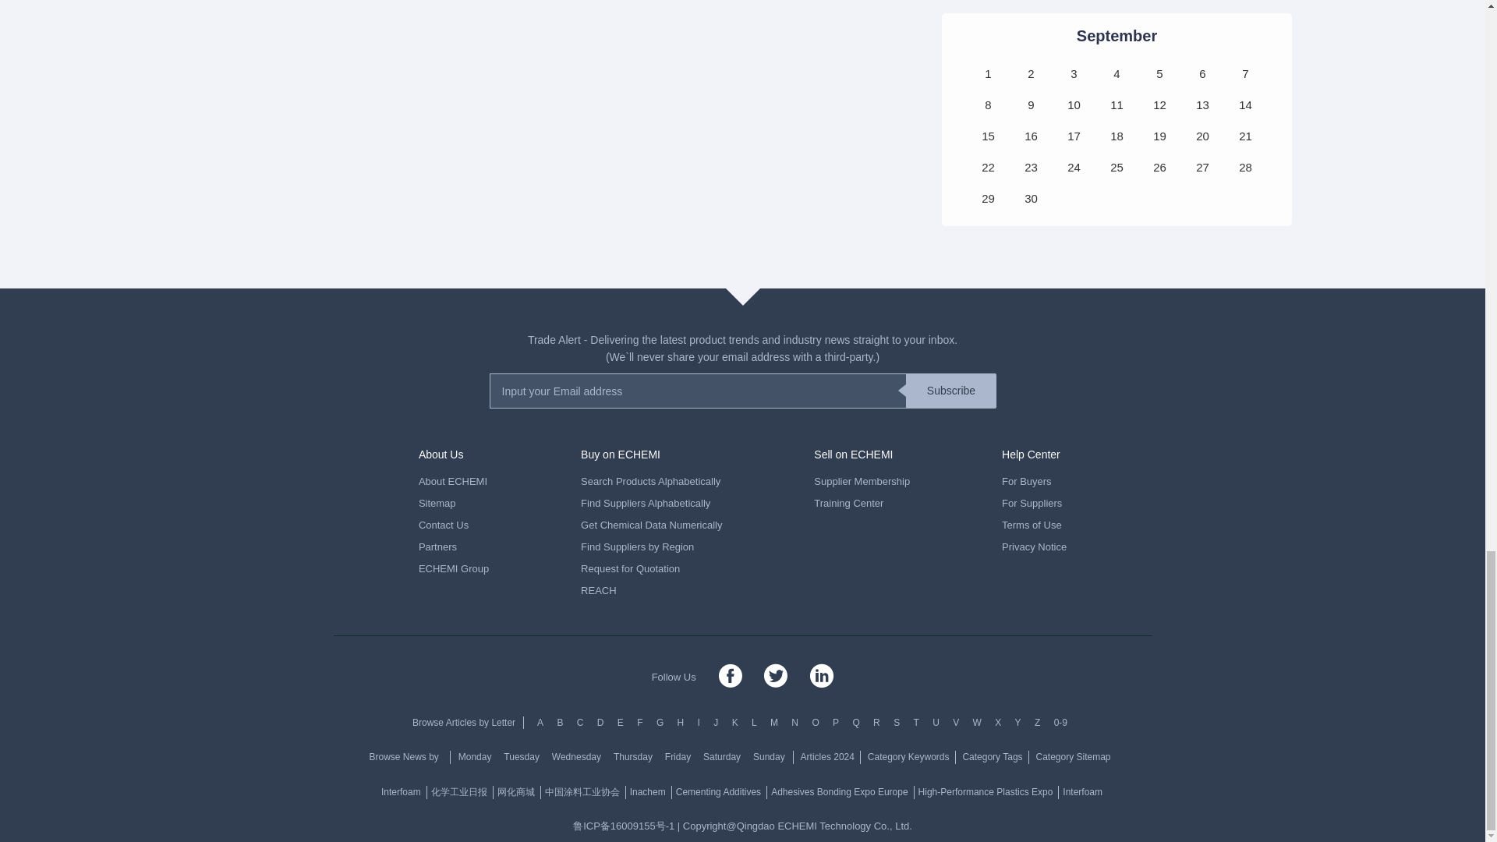  I want to click on 2 September, 2024, so click(1031, 73).